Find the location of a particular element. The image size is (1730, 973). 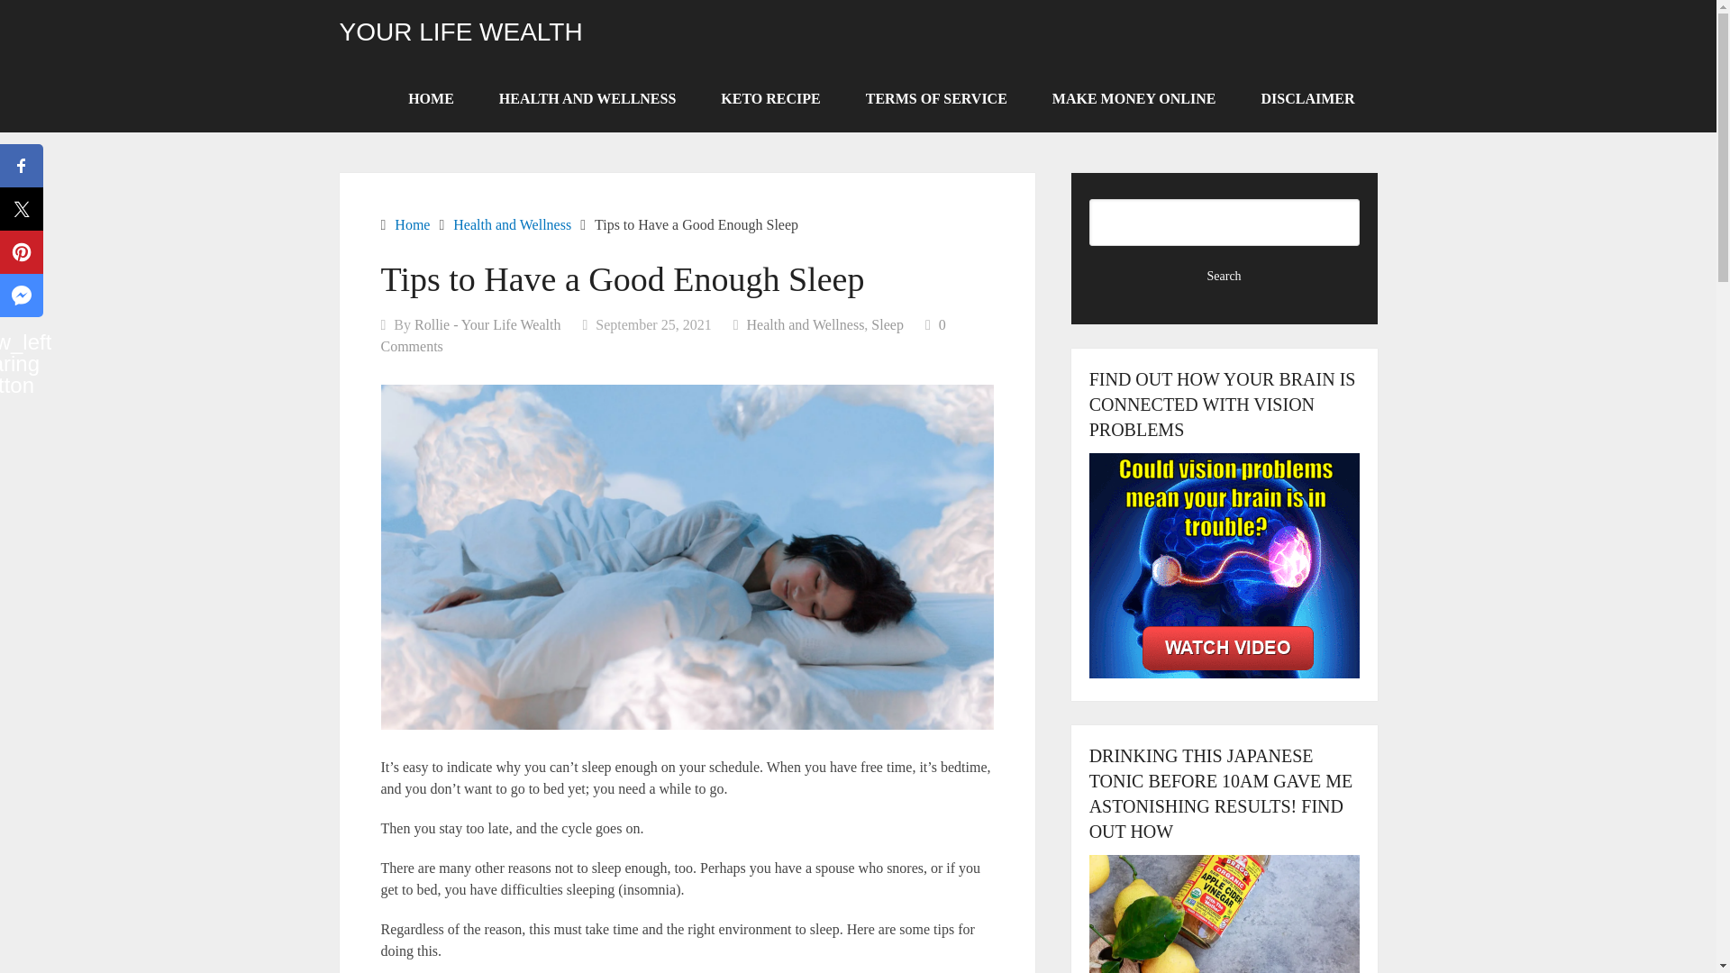

YOUR LIFE WEALTH is located at coordinates (460, 32).